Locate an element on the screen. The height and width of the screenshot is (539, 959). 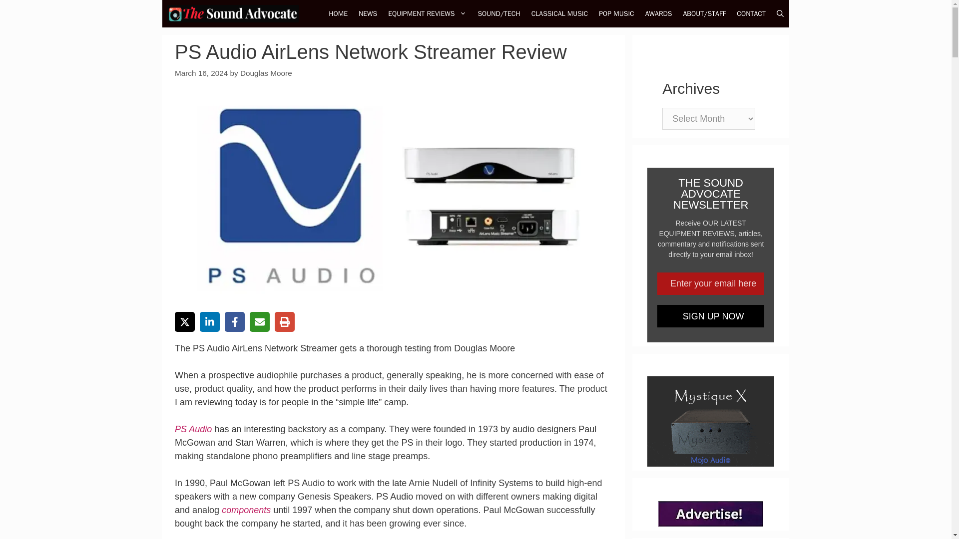
AWARDS is located at coordinates (658, 14).